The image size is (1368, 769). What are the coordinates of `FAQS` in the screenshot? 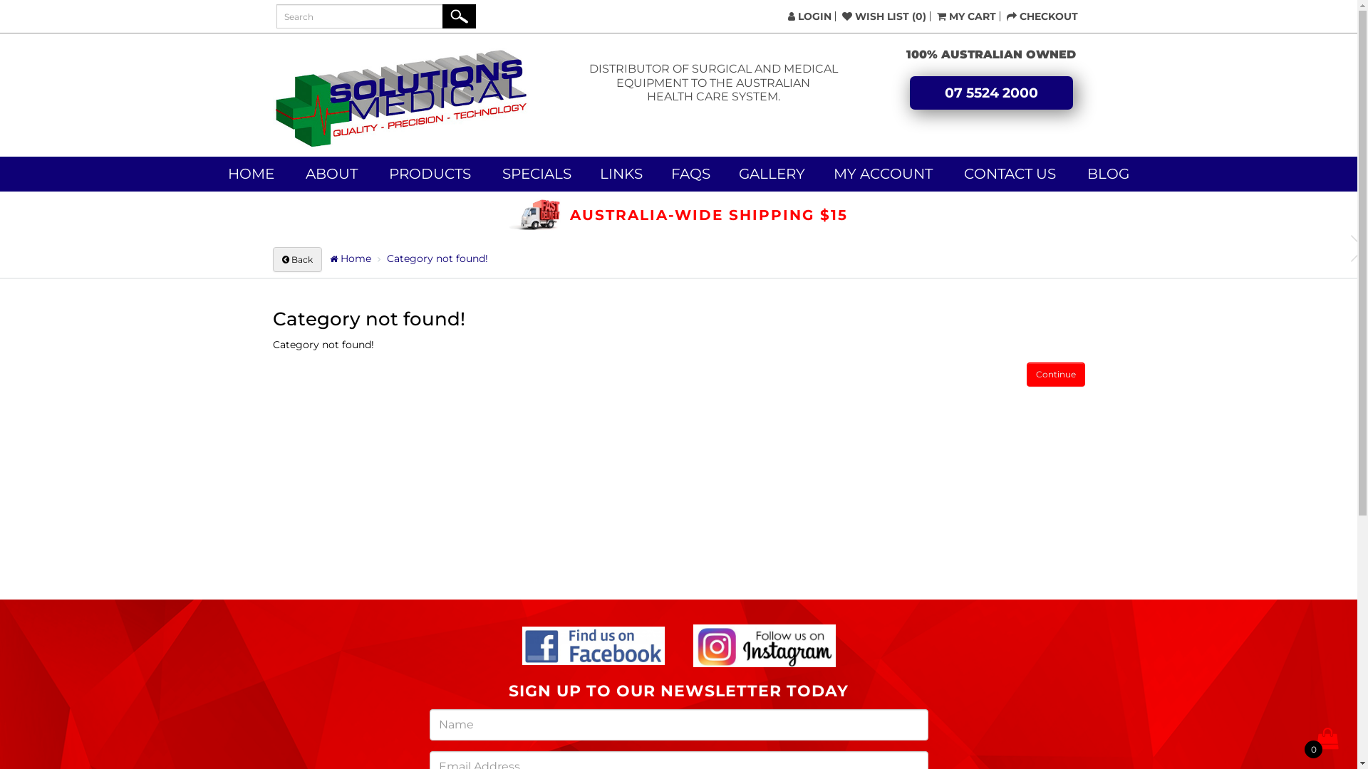 It's located at (691, 174).